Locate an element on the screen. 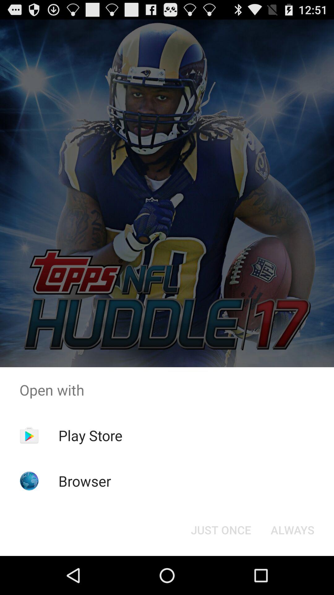  launch the item to the left of the always item is located at coordinates (221, 530).